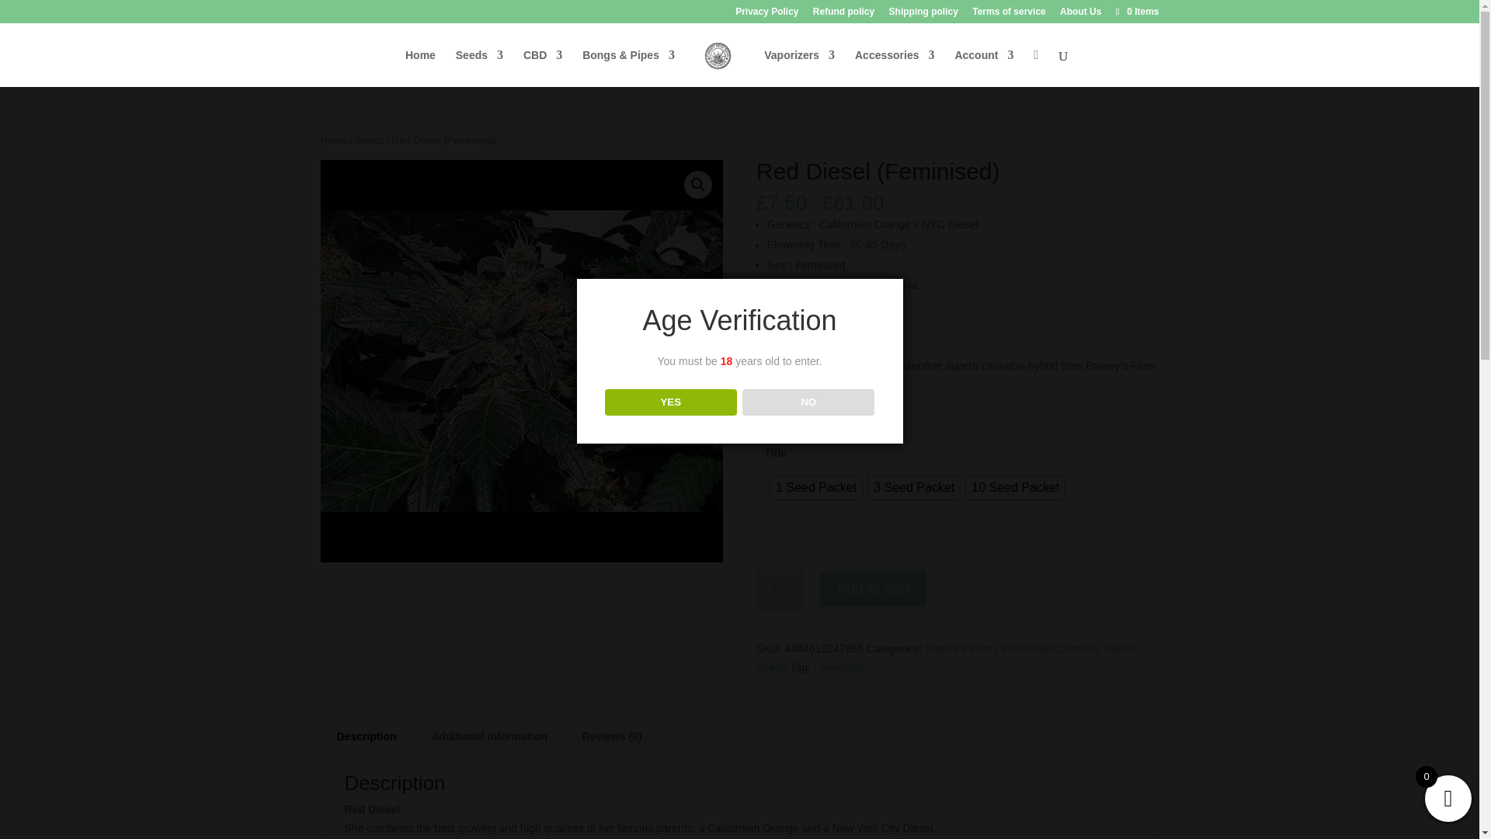 The image size is (1491, 839). What do you see at coordinates (480, 68) in the screenshot?
I see `Seeds` at bounding box center [480, 68].